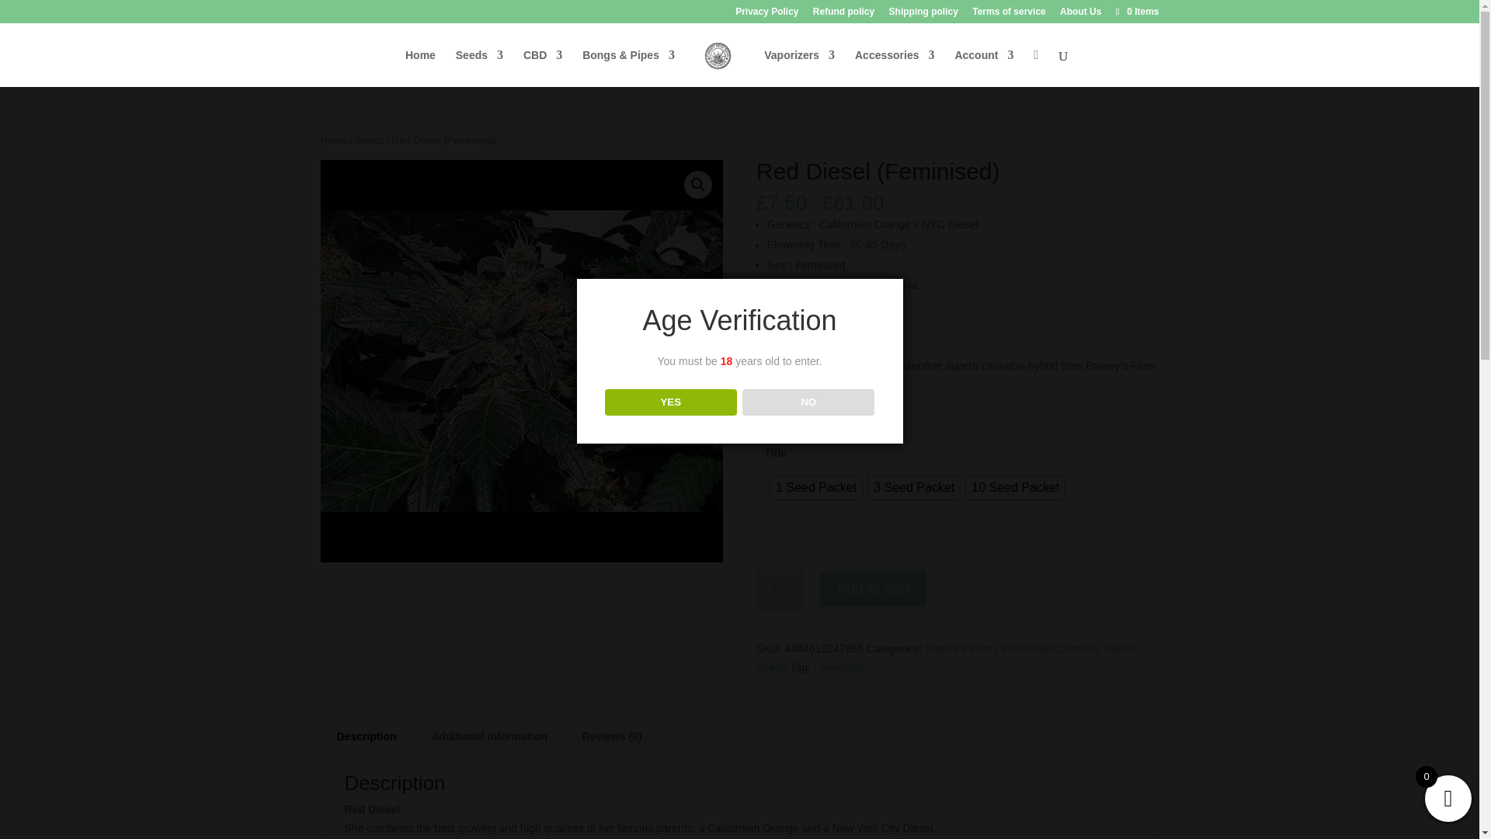 The image size is (1491, 839). What do you see at coordinates (480, 68) in the screenshot?
I see `Seeds` at bounding box center [480, 68].